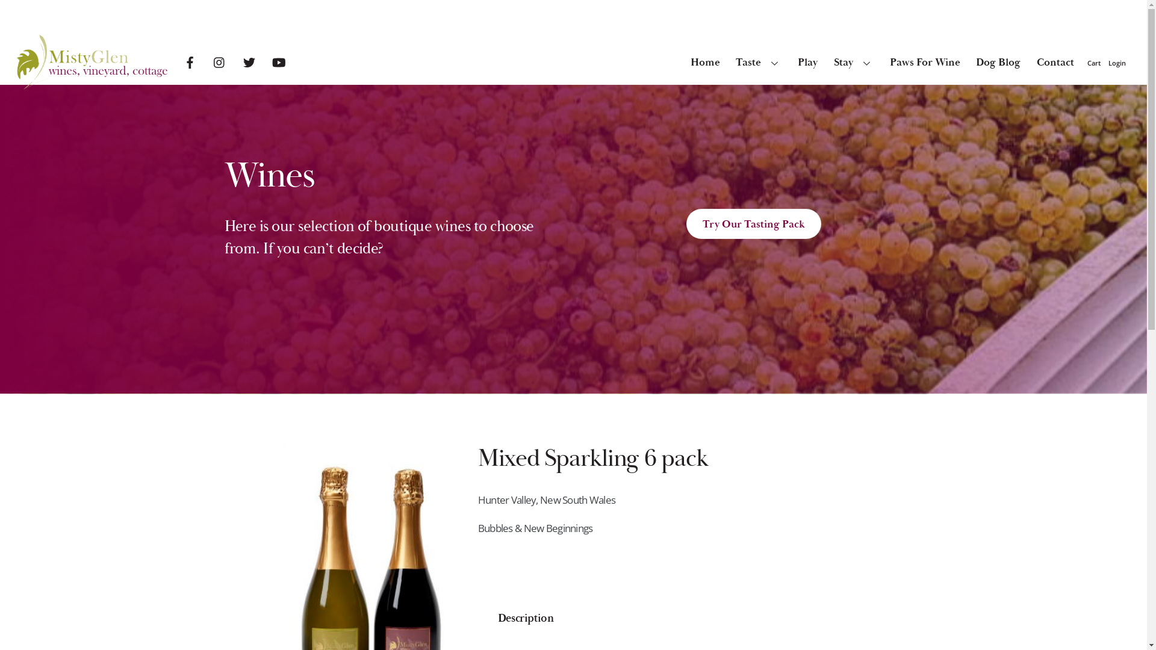  I want to click on Play, so click(808, 62).